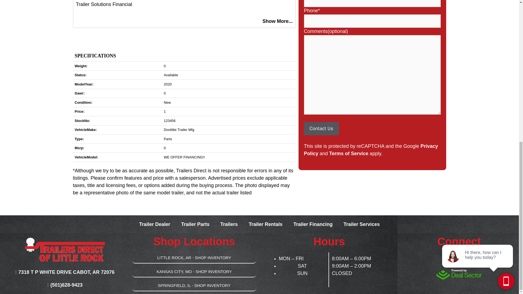 The image size is (523, 294). I want to click on Contact Us, so click(321, 128).